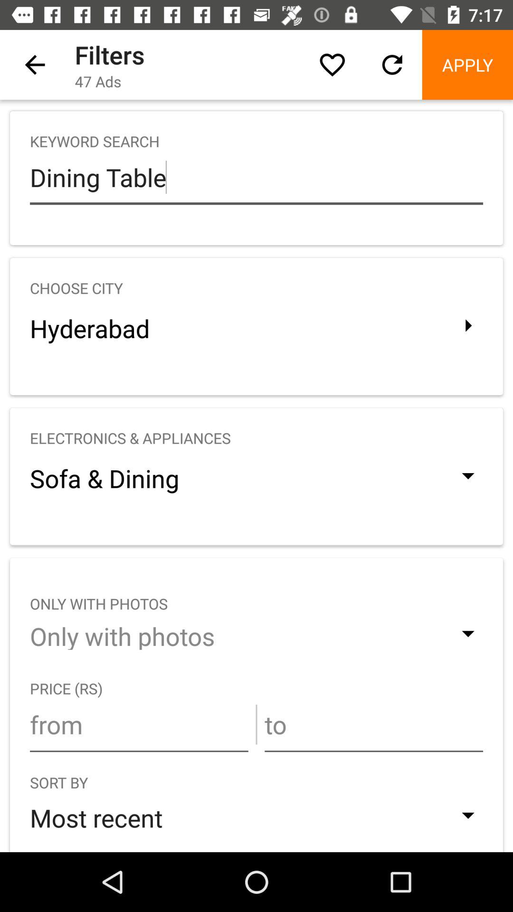 This screenshot has width=513, height=912. What do you see at coordinates (467, 65) in the screenshot?
I see `turn off item above the keyword search` at bounding box center [467, 65].